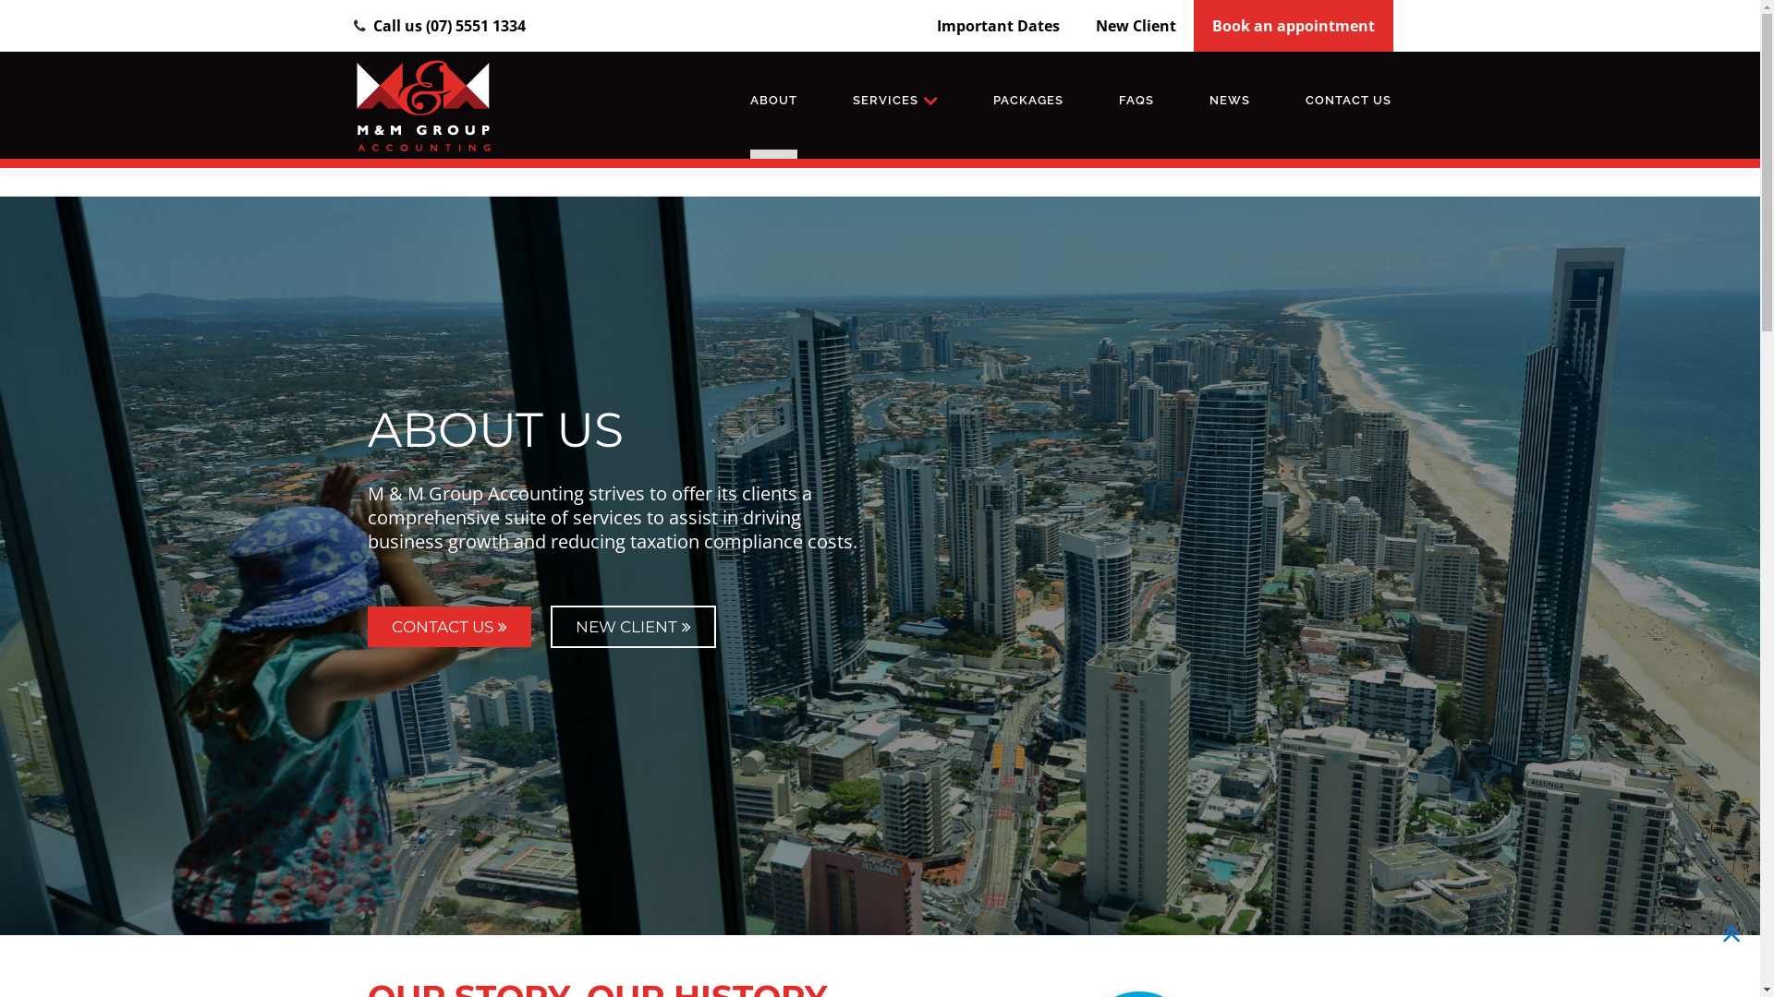 This screenshot has height=997, width=1774. I want to click on Skip to content, so click(53, 64).